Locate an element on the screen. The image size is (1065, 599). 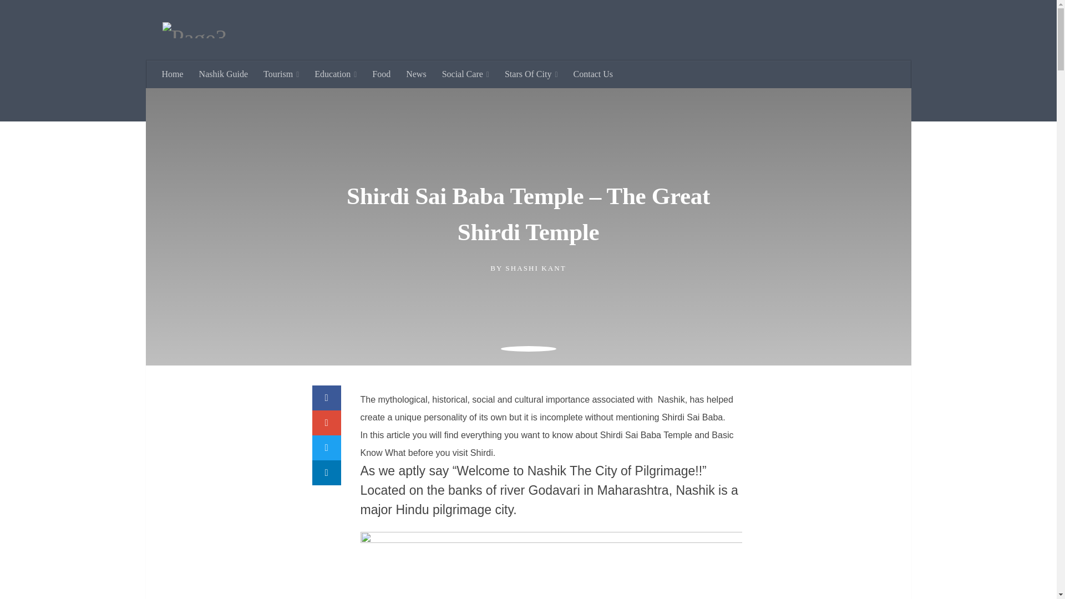
Stars Of City is located at coordinates (531, 74).